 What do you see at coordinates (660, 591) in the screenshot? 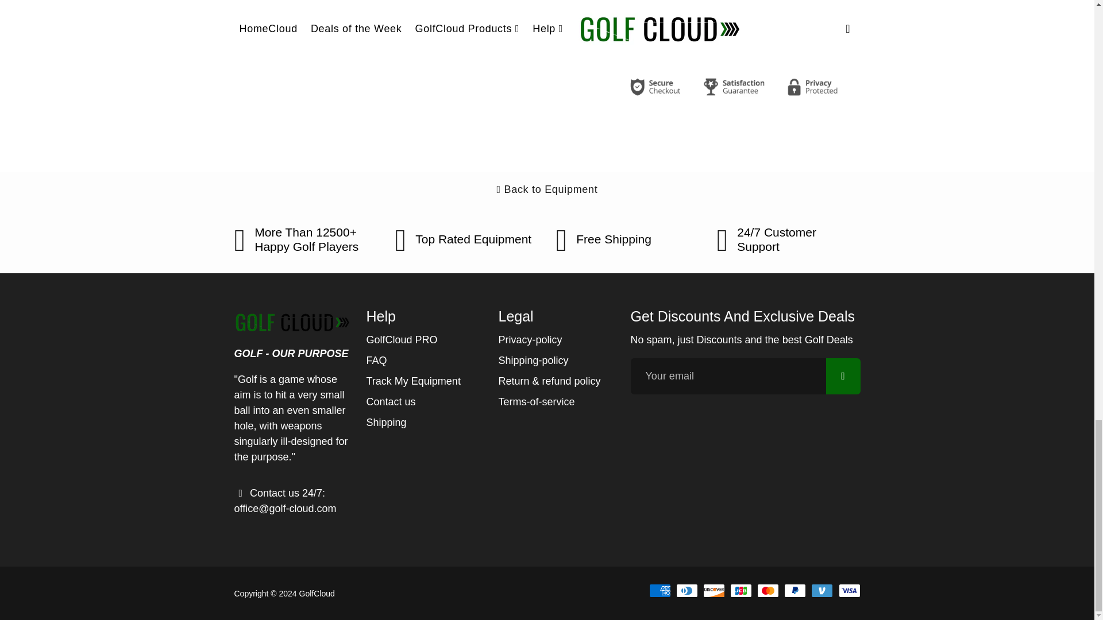
I see `American Express` at bounding box center [660, 591].